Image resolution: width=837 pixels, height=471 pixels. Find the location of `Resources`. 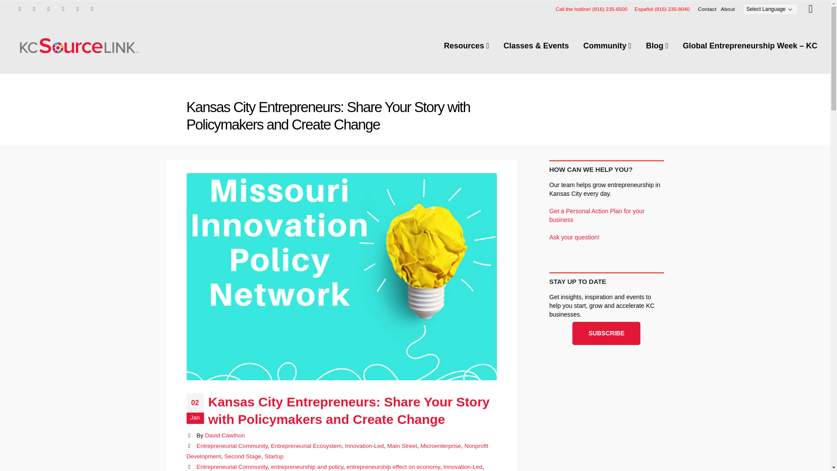

Resources is located at coordinates (466, 46).